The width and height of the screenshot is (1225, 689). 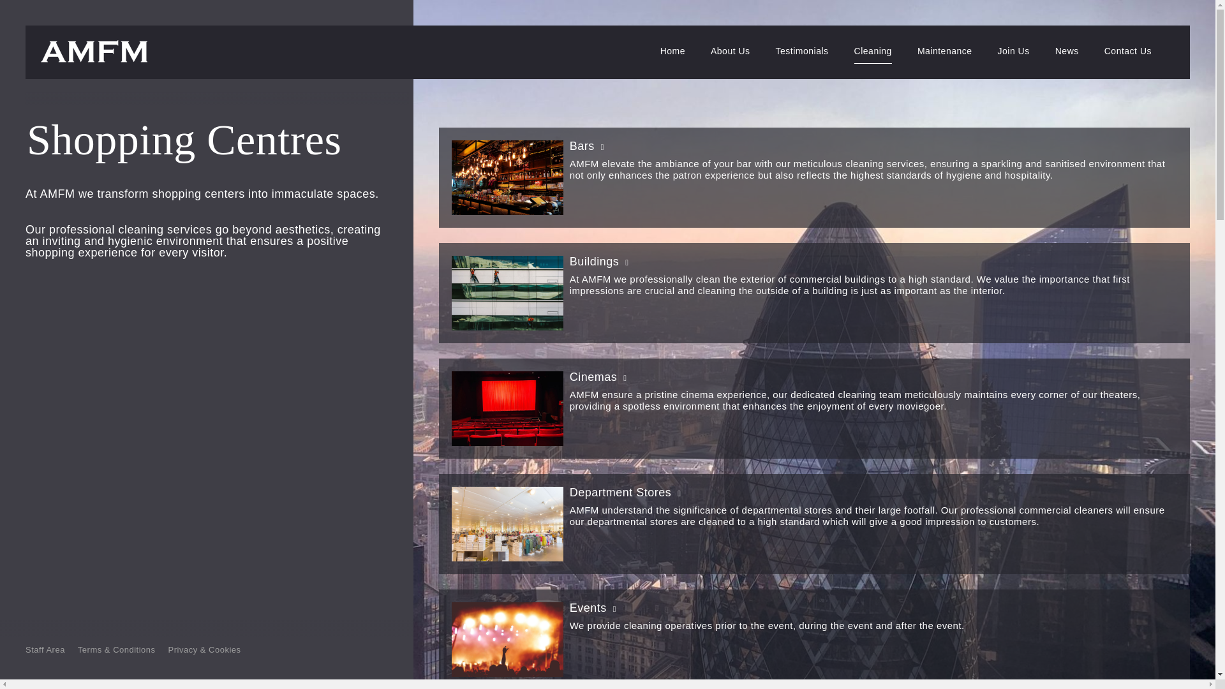 What do you see at coordinates (873, 55) in the screenshot?
I see `Cleaning` at bounding box center [873, 55].